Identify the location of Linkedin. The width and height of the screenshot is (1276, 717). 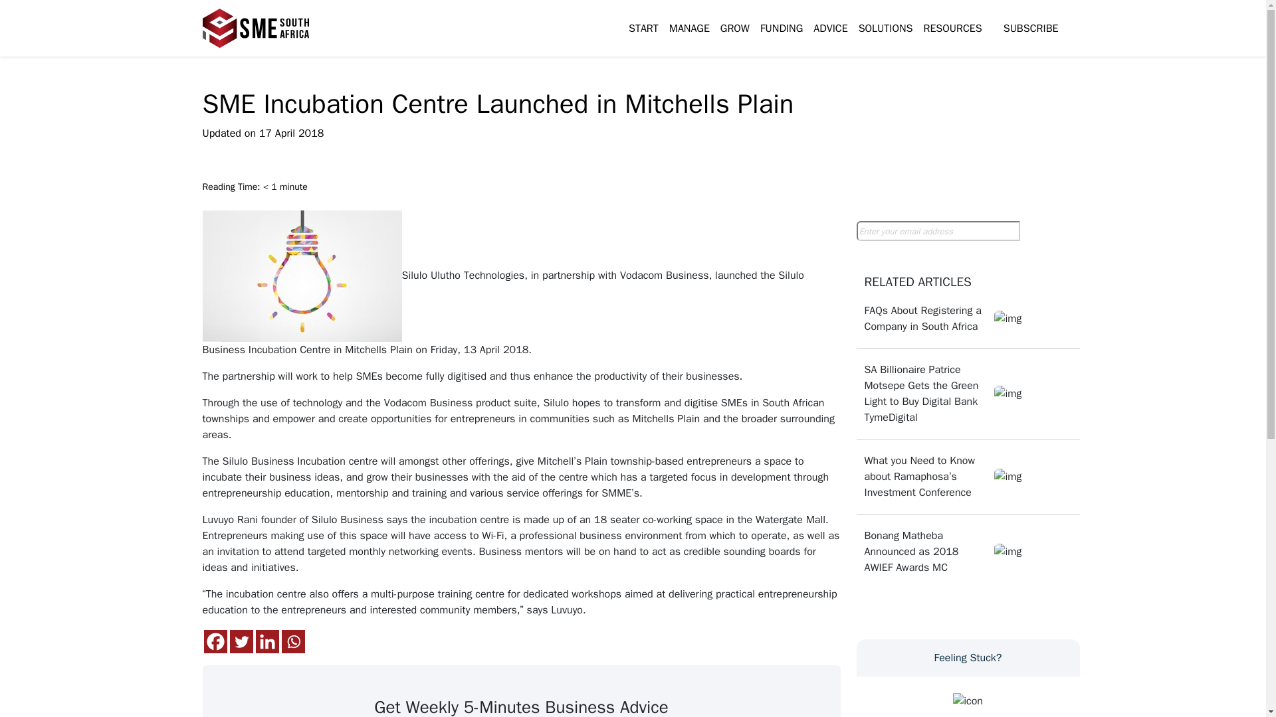
(266, 641).